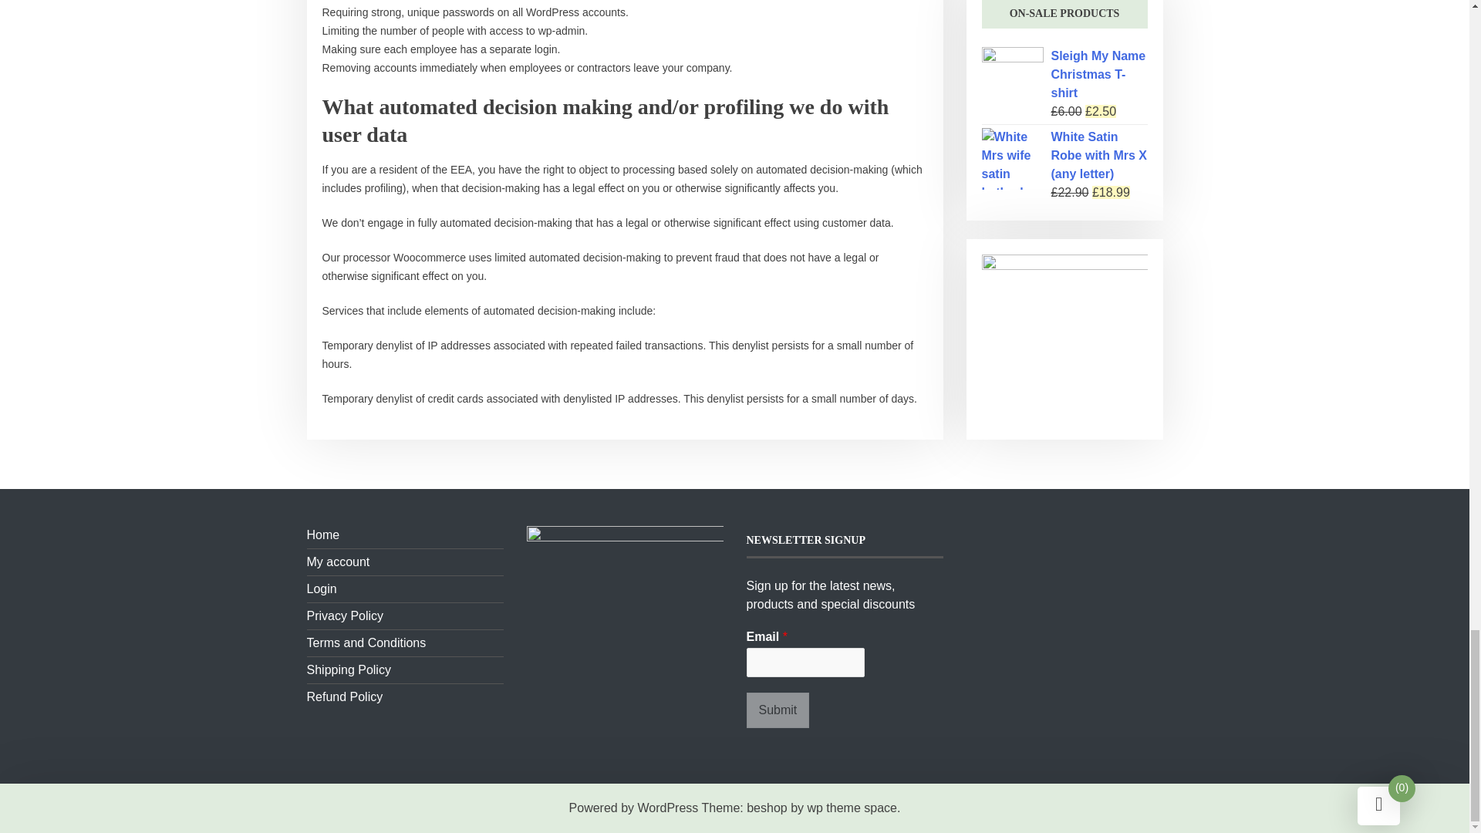 This screenshot has height=833, width=1481. What do you see at coordinates (852, 808) in the screenshot?
I see `wp theme space` at bounding box center [852, 808].